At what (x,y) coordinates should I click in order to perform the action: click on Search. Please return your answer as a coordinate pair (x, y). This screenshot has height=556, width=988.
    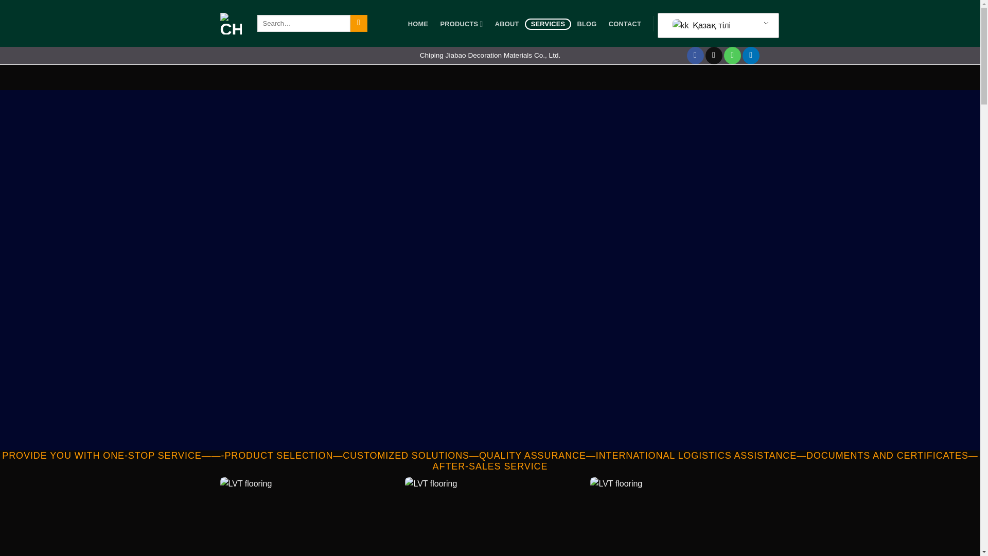
    Looking at the image, I should click on (359, 24).